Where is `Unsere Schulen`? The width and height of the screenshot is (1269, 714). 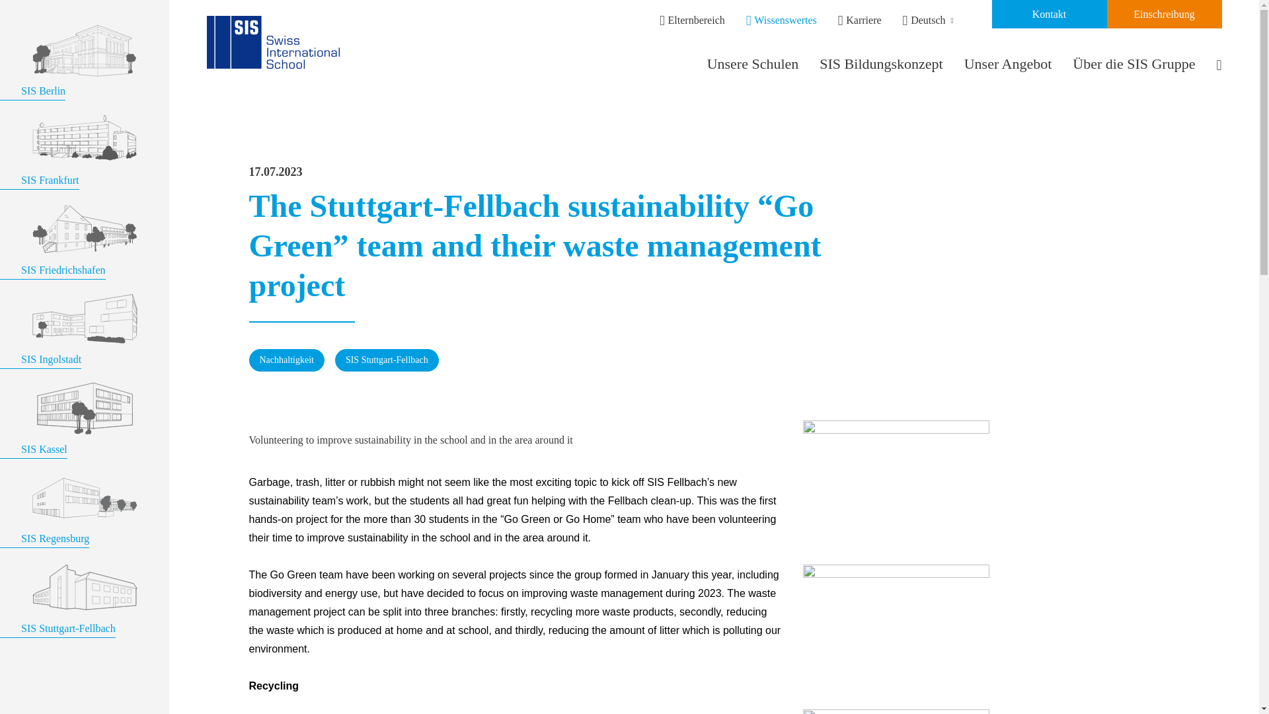
Unsere Schulen is located at coordinates (753, 63).